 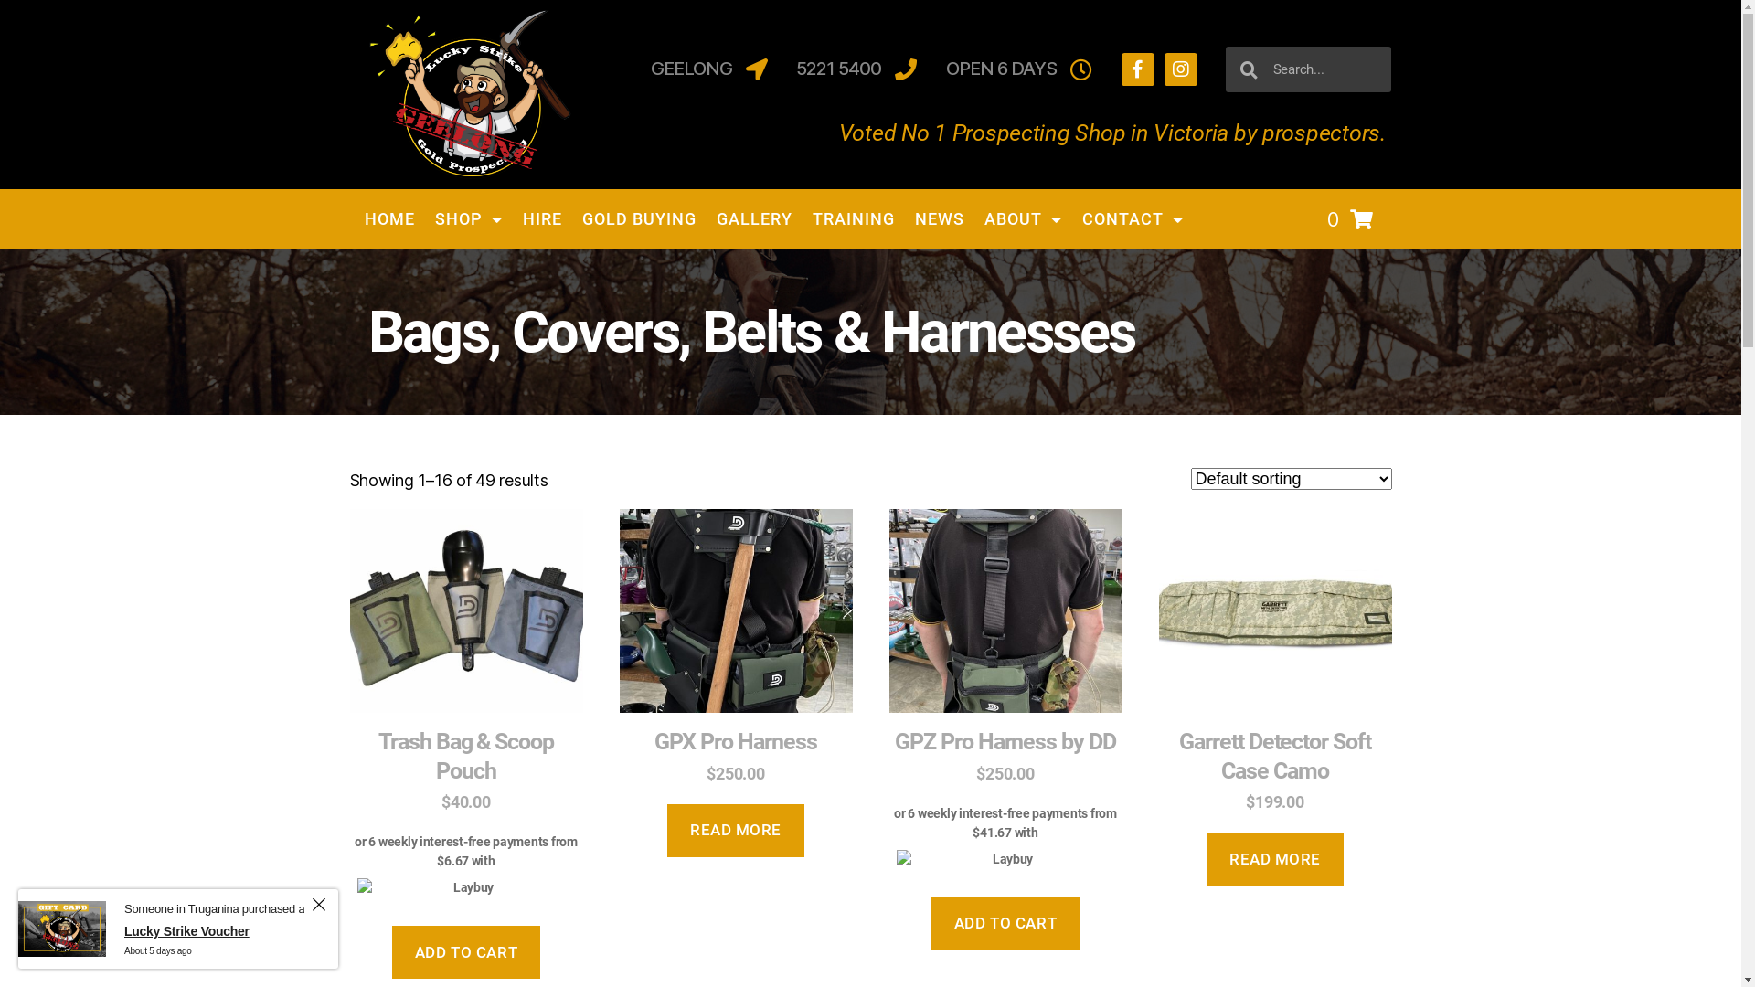 I want to click on READ MORE, so click(x=1274, y=859).